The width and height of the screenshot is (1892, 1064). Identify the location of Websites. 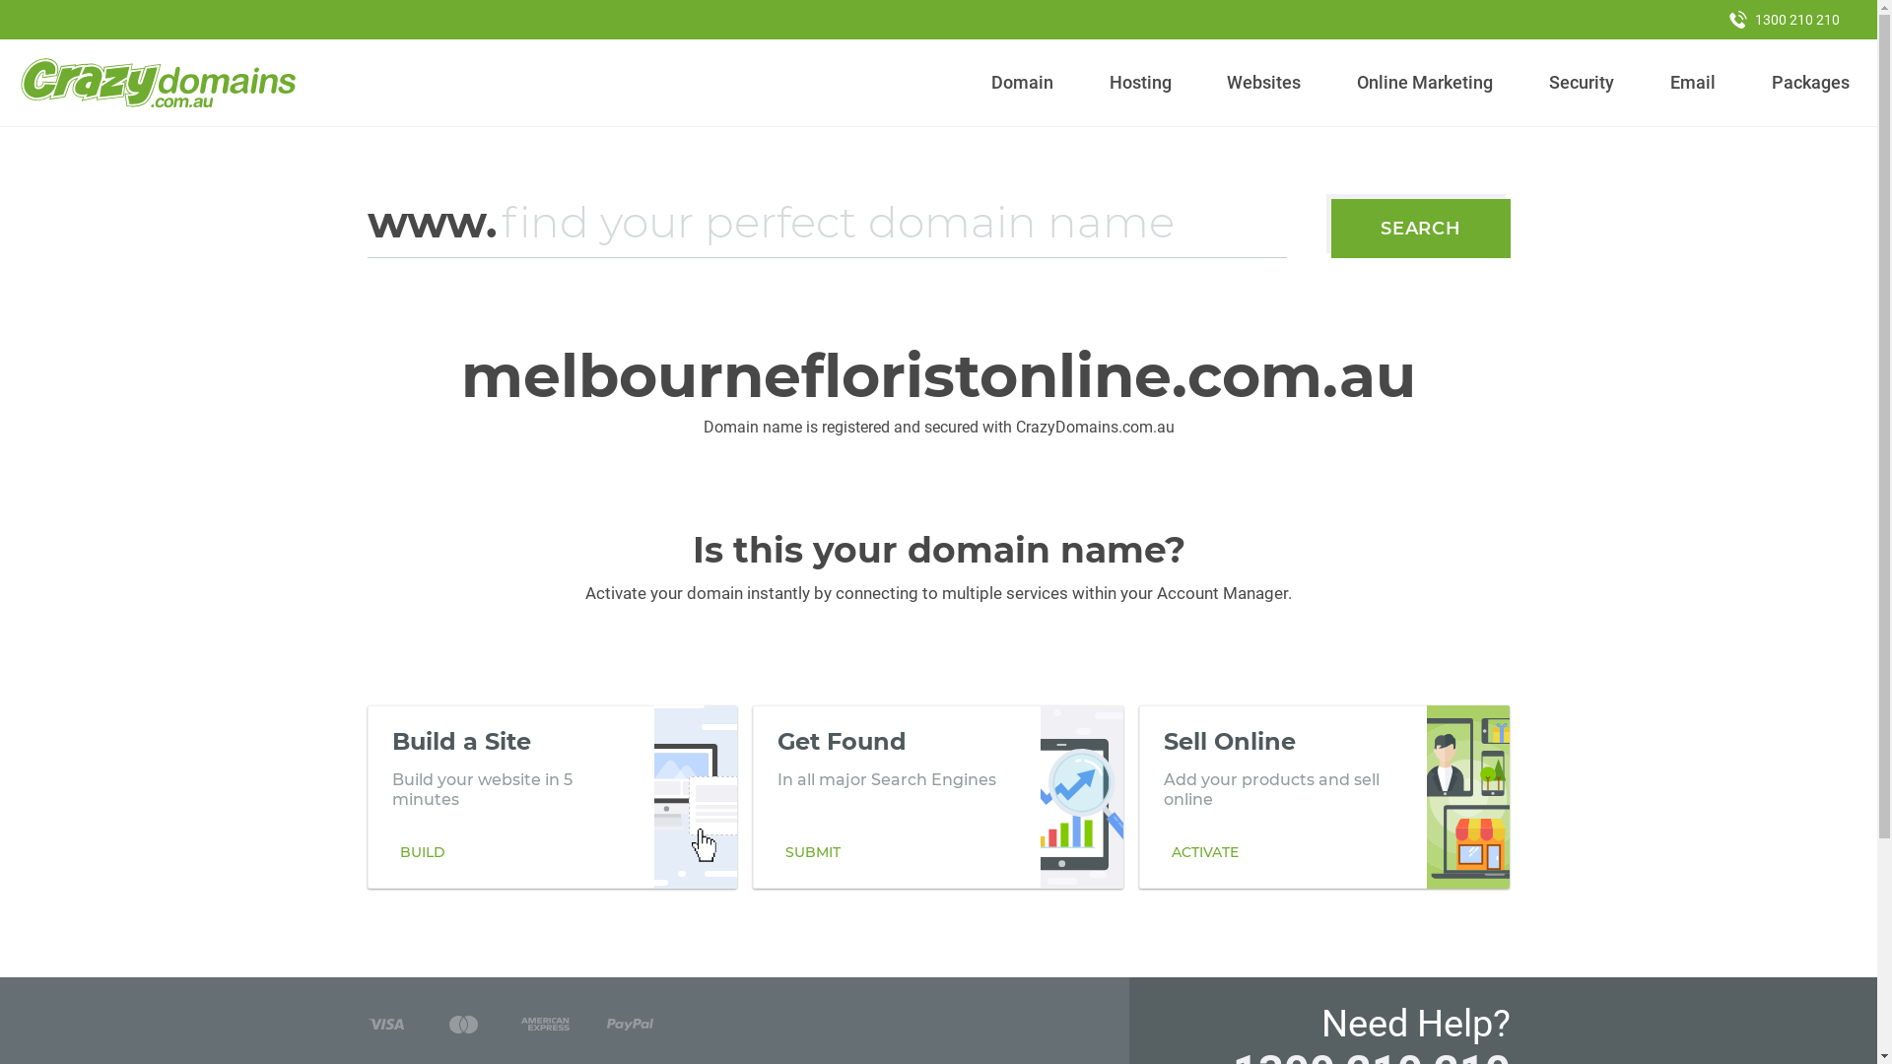
(1264, 83).